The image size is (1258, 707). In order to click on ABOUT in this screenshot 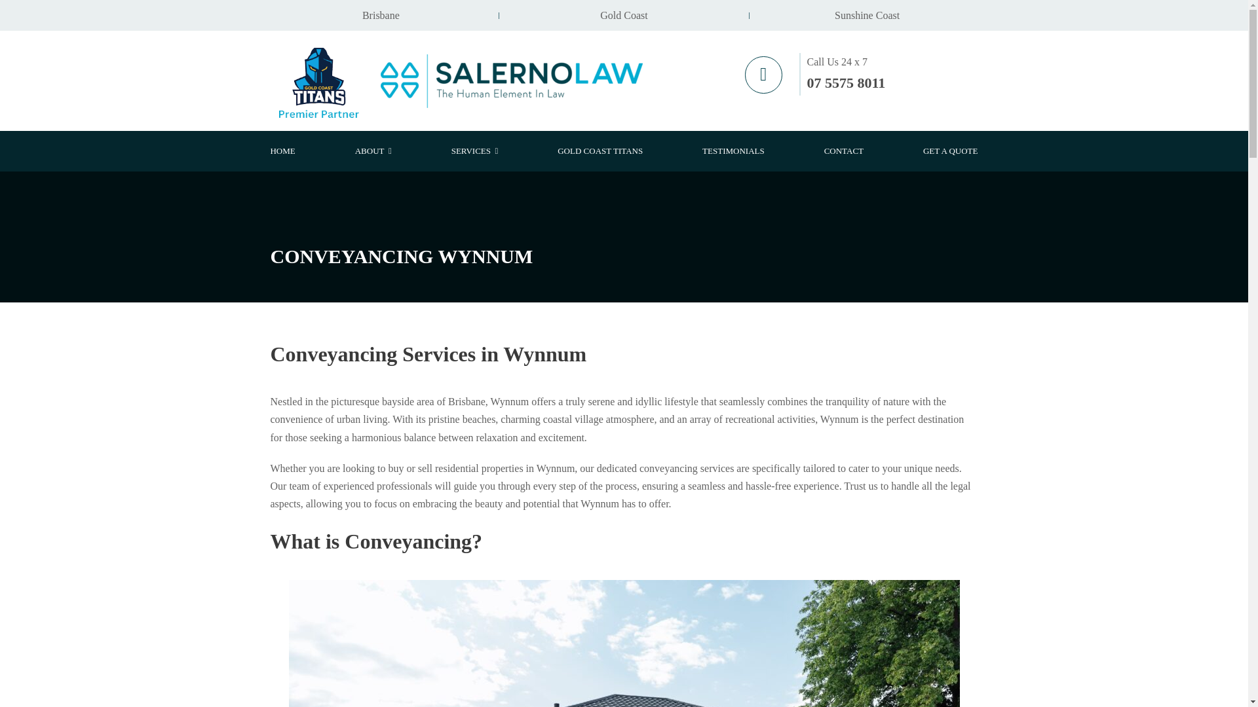, I will do `click(373, 151)`.